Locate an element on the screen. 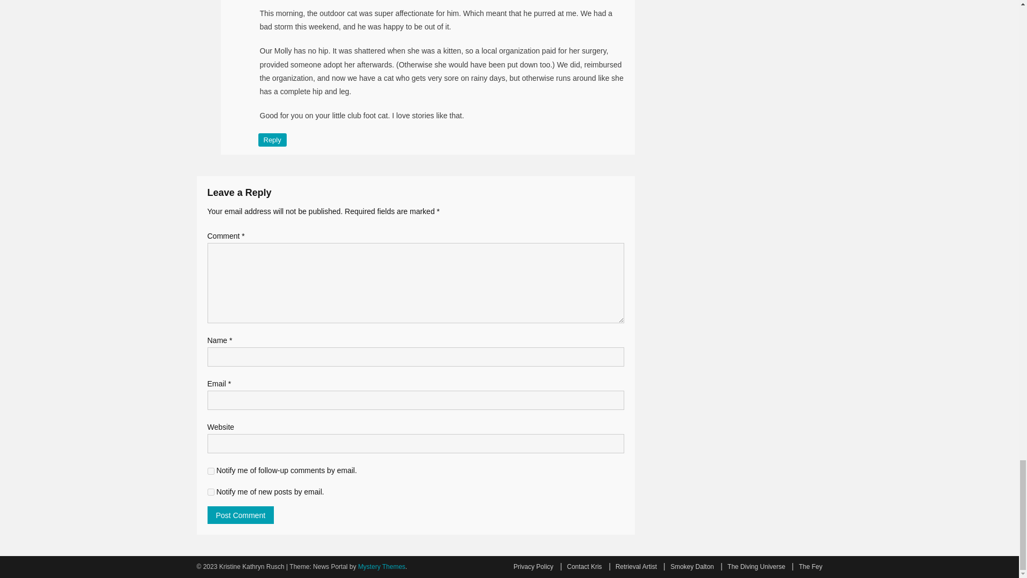 The width and height of the screenshot is (1027, 578). subscribe is located at coordinates (211, 491).